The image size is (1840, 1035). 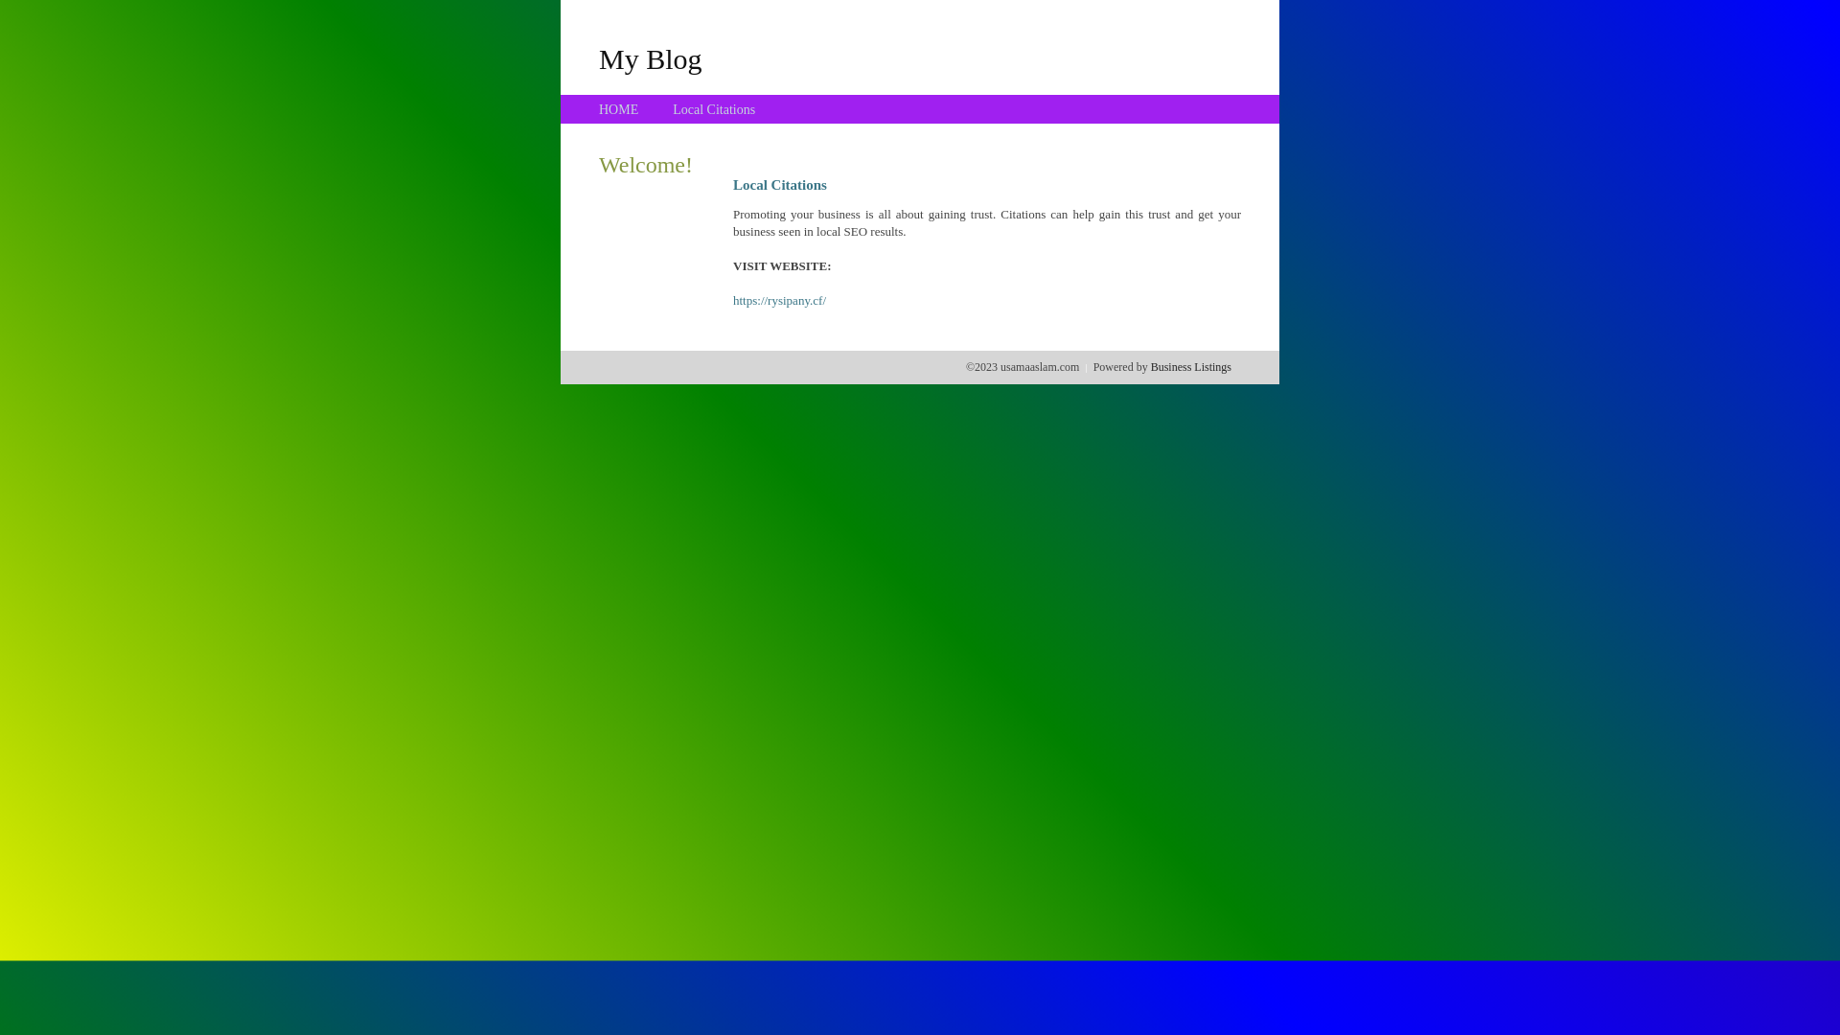 What do you see at coordinates (780, 301) in the screenshot?
I see `https://rysipany.cf/` at bounding box center [780, 301].